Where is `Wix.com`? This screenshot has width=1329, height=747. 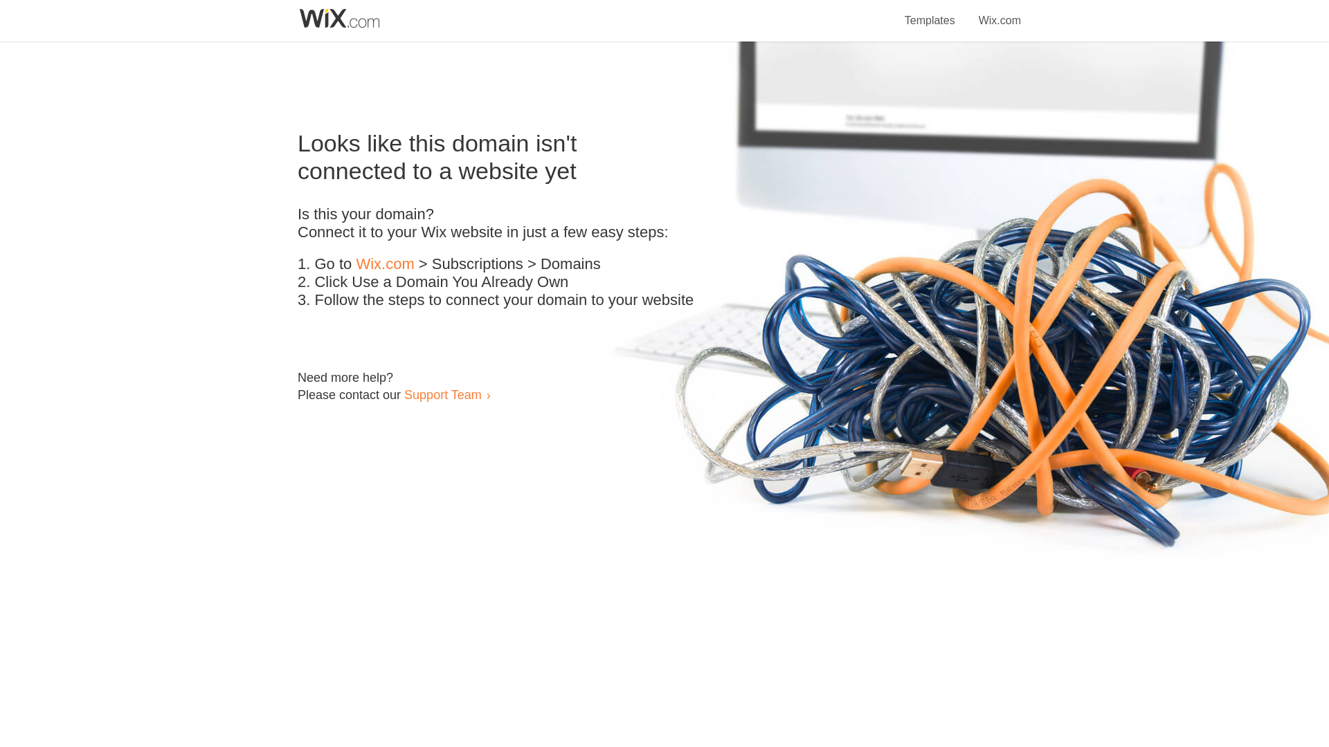 Wix.com is located at coordinates (385, 264).